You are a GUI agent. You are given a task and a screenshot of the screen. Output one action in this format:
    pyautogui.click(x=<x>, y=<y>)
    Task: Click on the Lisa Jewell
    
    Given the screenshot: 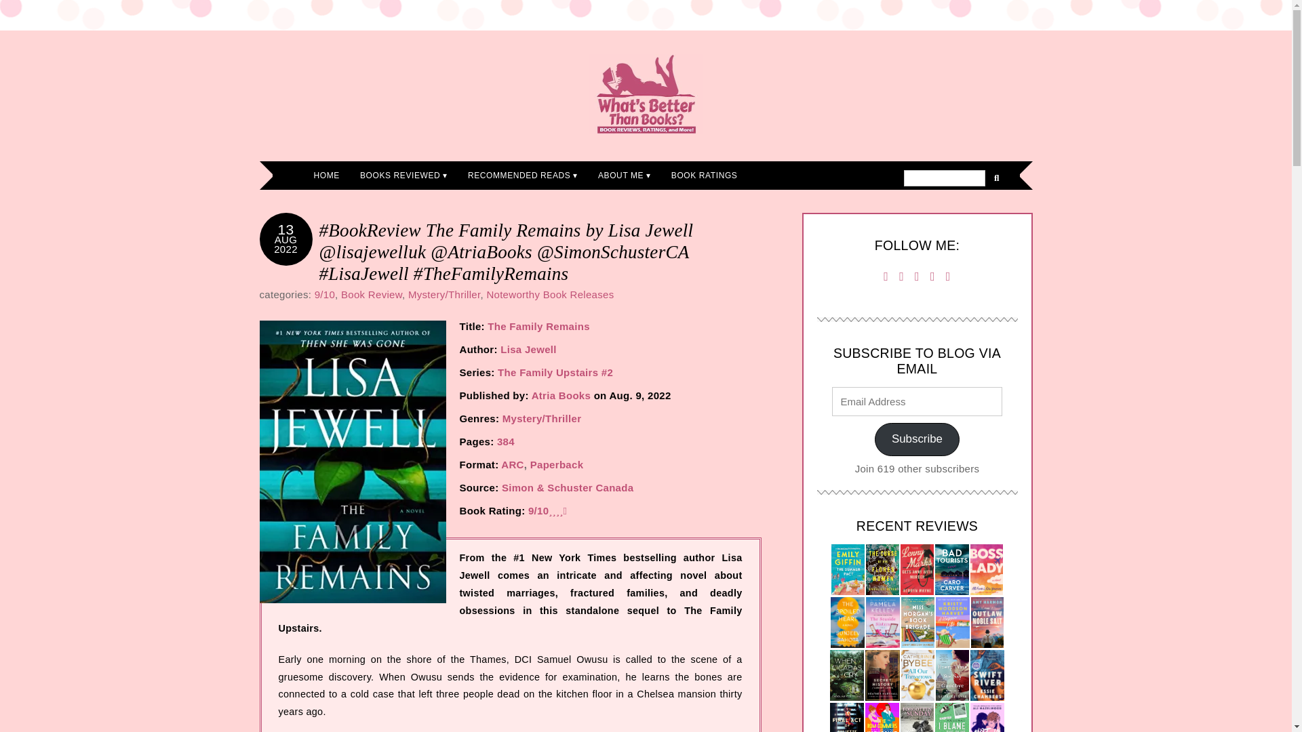 What is the action you would take?
    pyautogui.click(x=528, y=348)
    